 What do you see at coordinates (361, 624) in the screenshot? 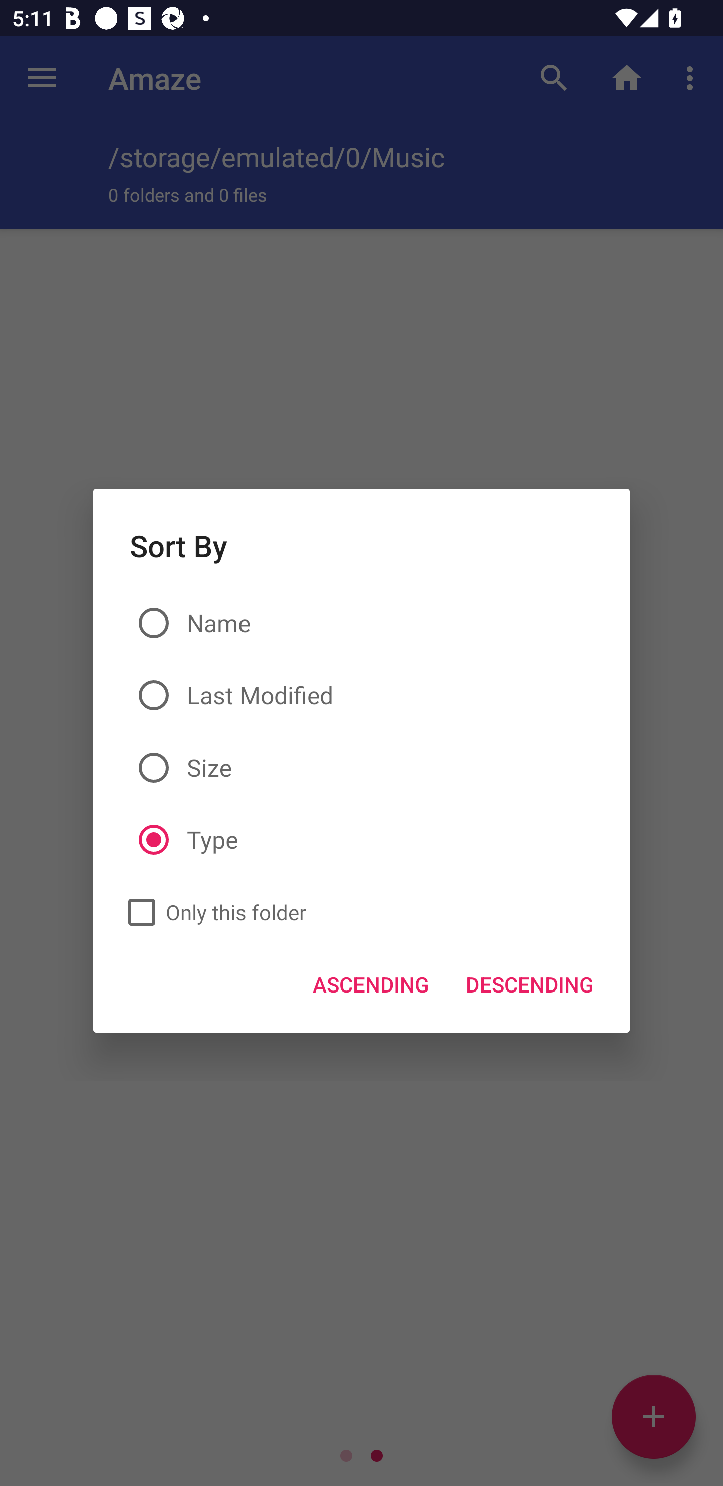
I see `Name` at bounding box center [361, 624].